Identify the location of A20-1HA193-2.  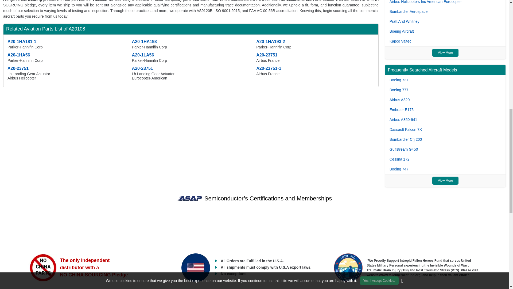
(270, 41).